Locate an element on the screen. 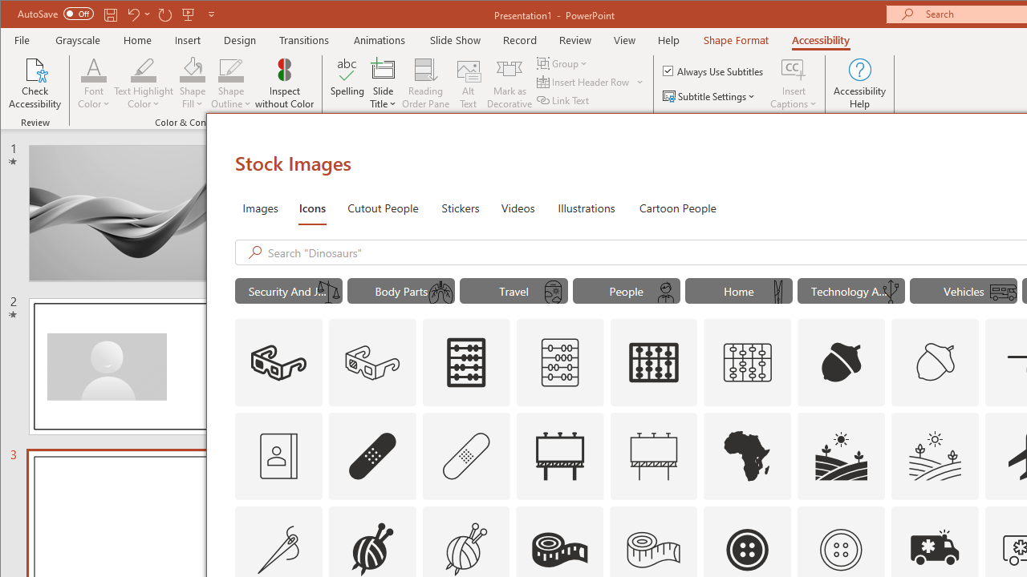 Image resolution: width=1027 pixels, height=577 pixels. Shape Outline Blue, Accent 1 is located at coordinates (231, 69).